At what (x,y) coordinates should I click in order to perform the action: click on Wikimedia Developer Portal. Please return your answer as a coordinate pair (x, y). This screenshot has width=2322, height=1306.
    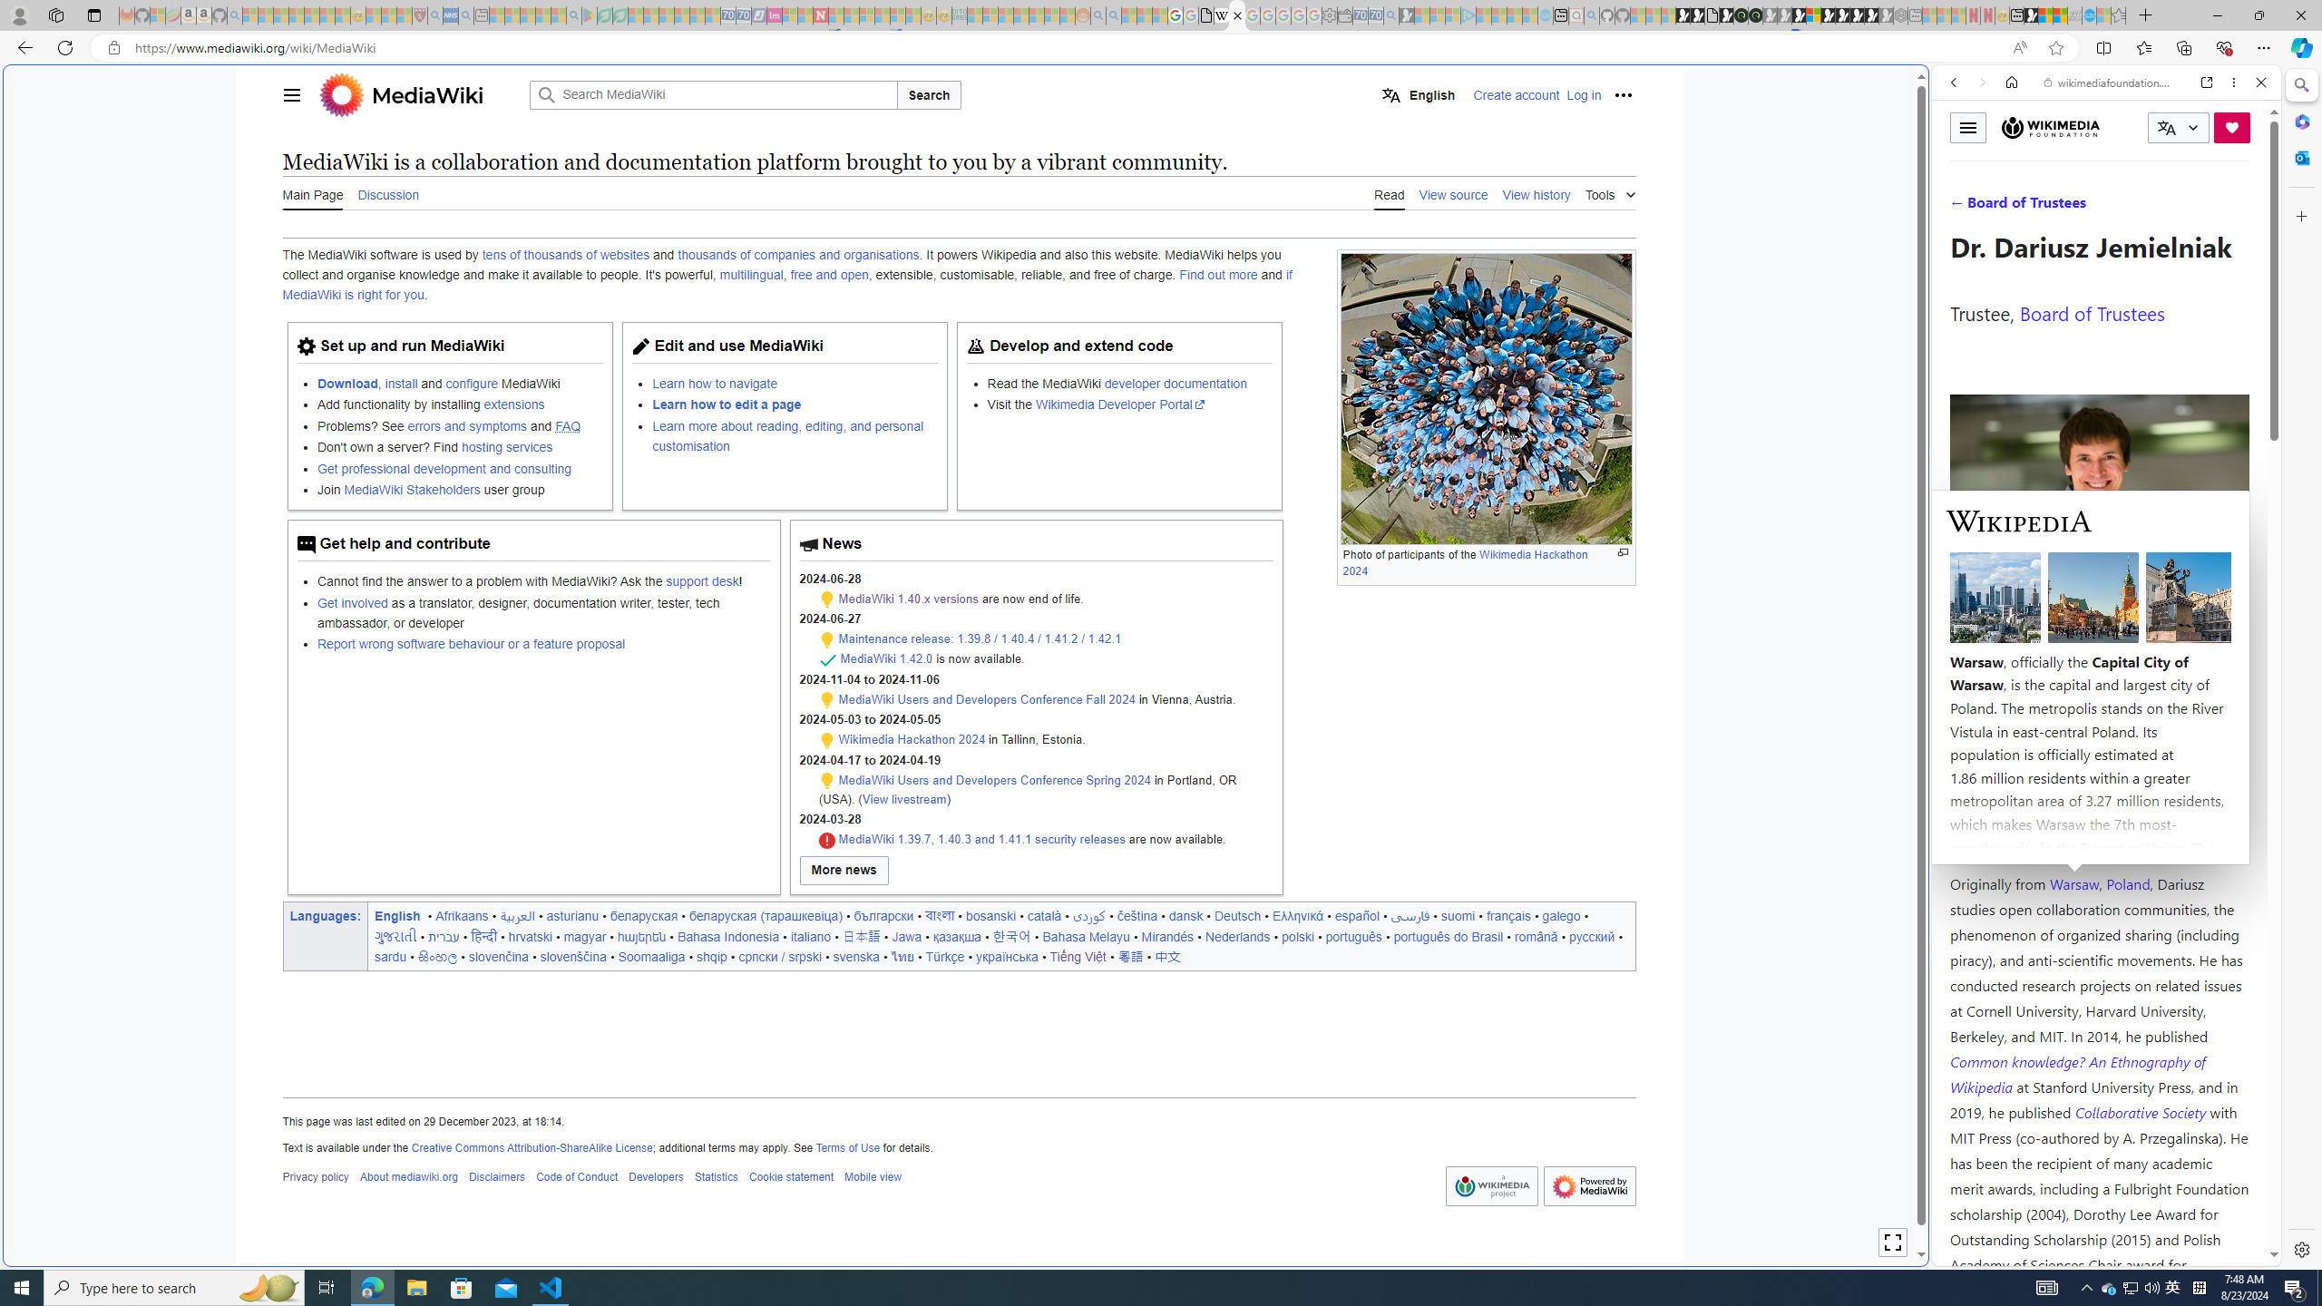
    Looking at the image, I should click on (1119, 404).